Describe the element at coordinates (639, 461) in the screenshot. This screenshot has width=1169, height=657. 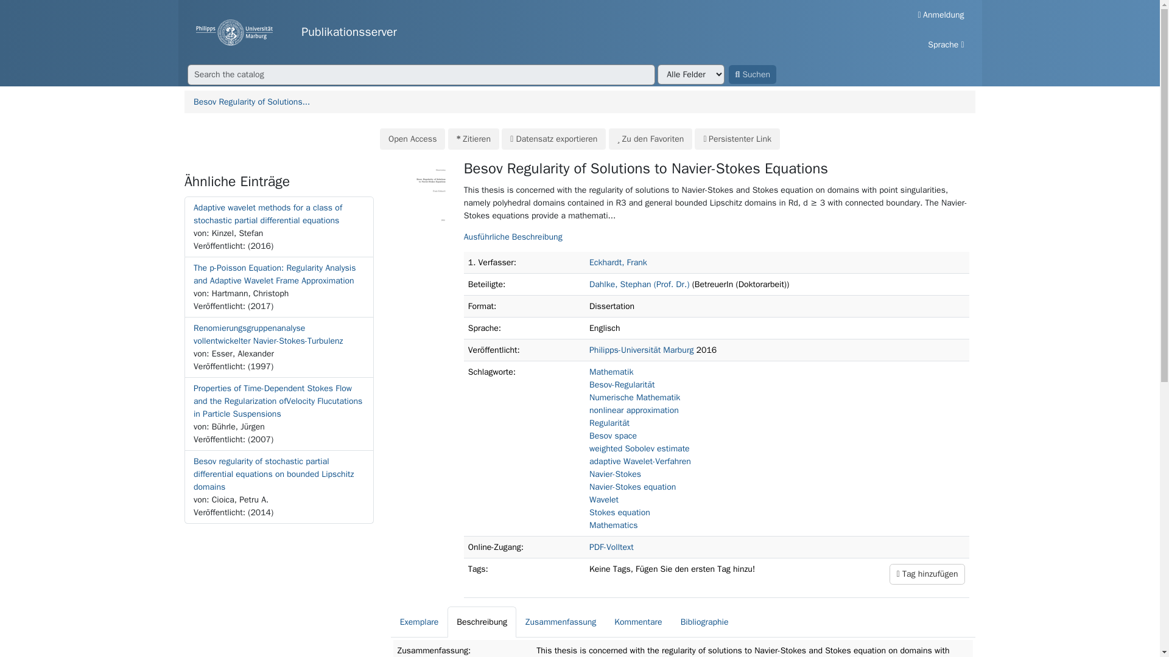
I see `adaptive Wavelet-Verfahren` at that location.